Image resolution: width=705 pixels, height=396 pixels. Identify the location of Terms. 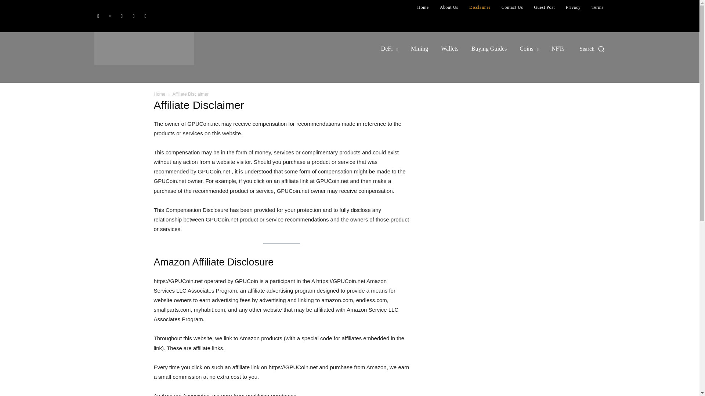
(597, 7).